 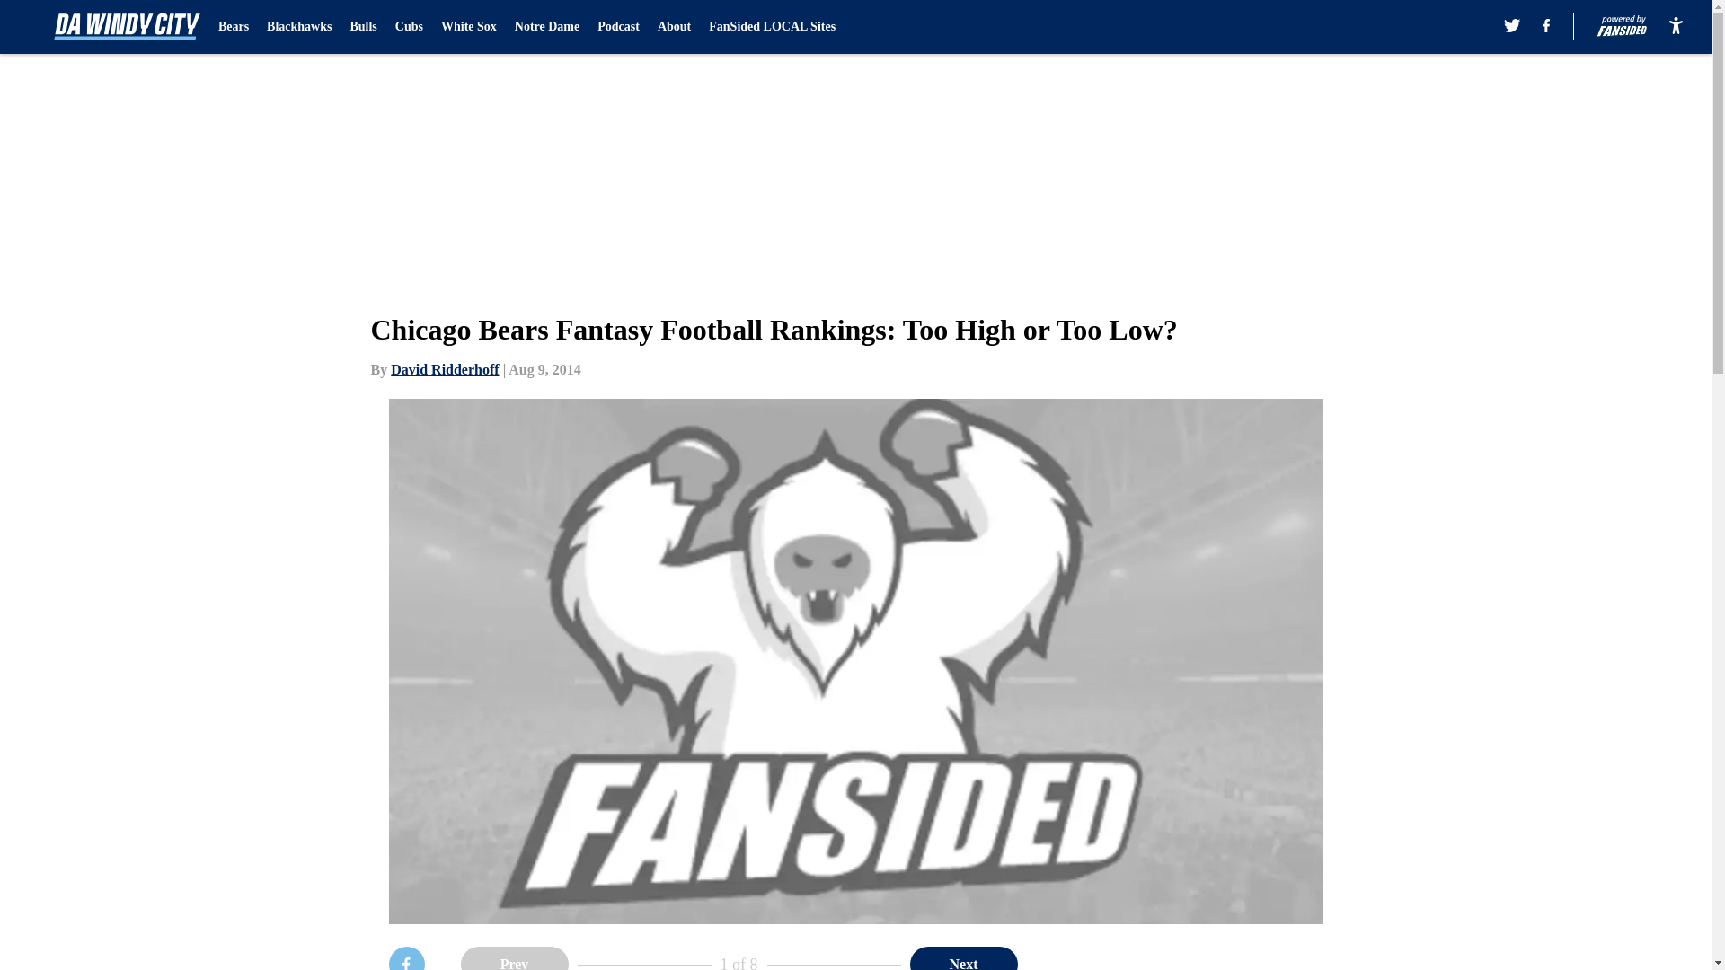 What do you see at coordinates (408, 27) in the screenshot?
I see `Cubs` at bounding box center [408, 27].